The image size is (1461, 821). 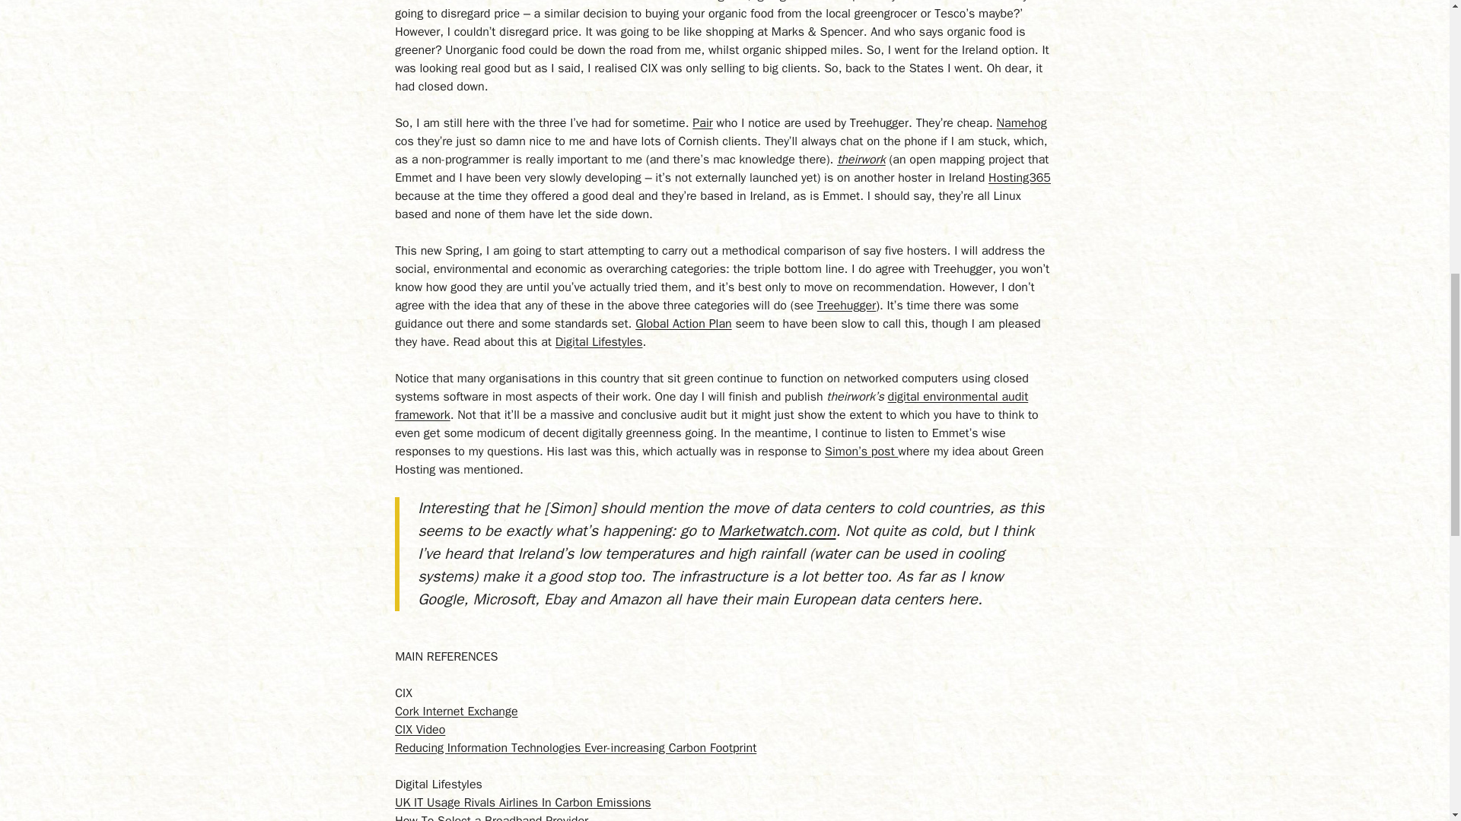 I want to click on Namehog, so click(x=1021, y=123).